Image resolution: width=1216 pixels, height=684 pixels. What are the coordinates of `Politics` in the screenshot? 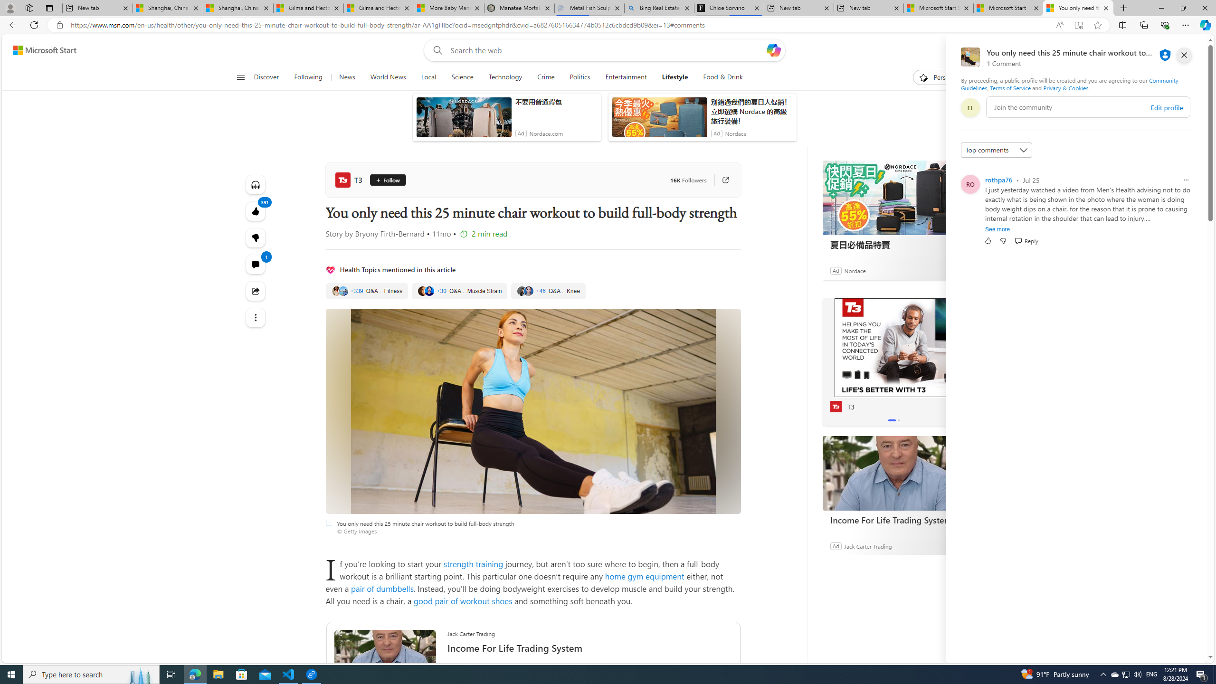 It's located at (580, 77).